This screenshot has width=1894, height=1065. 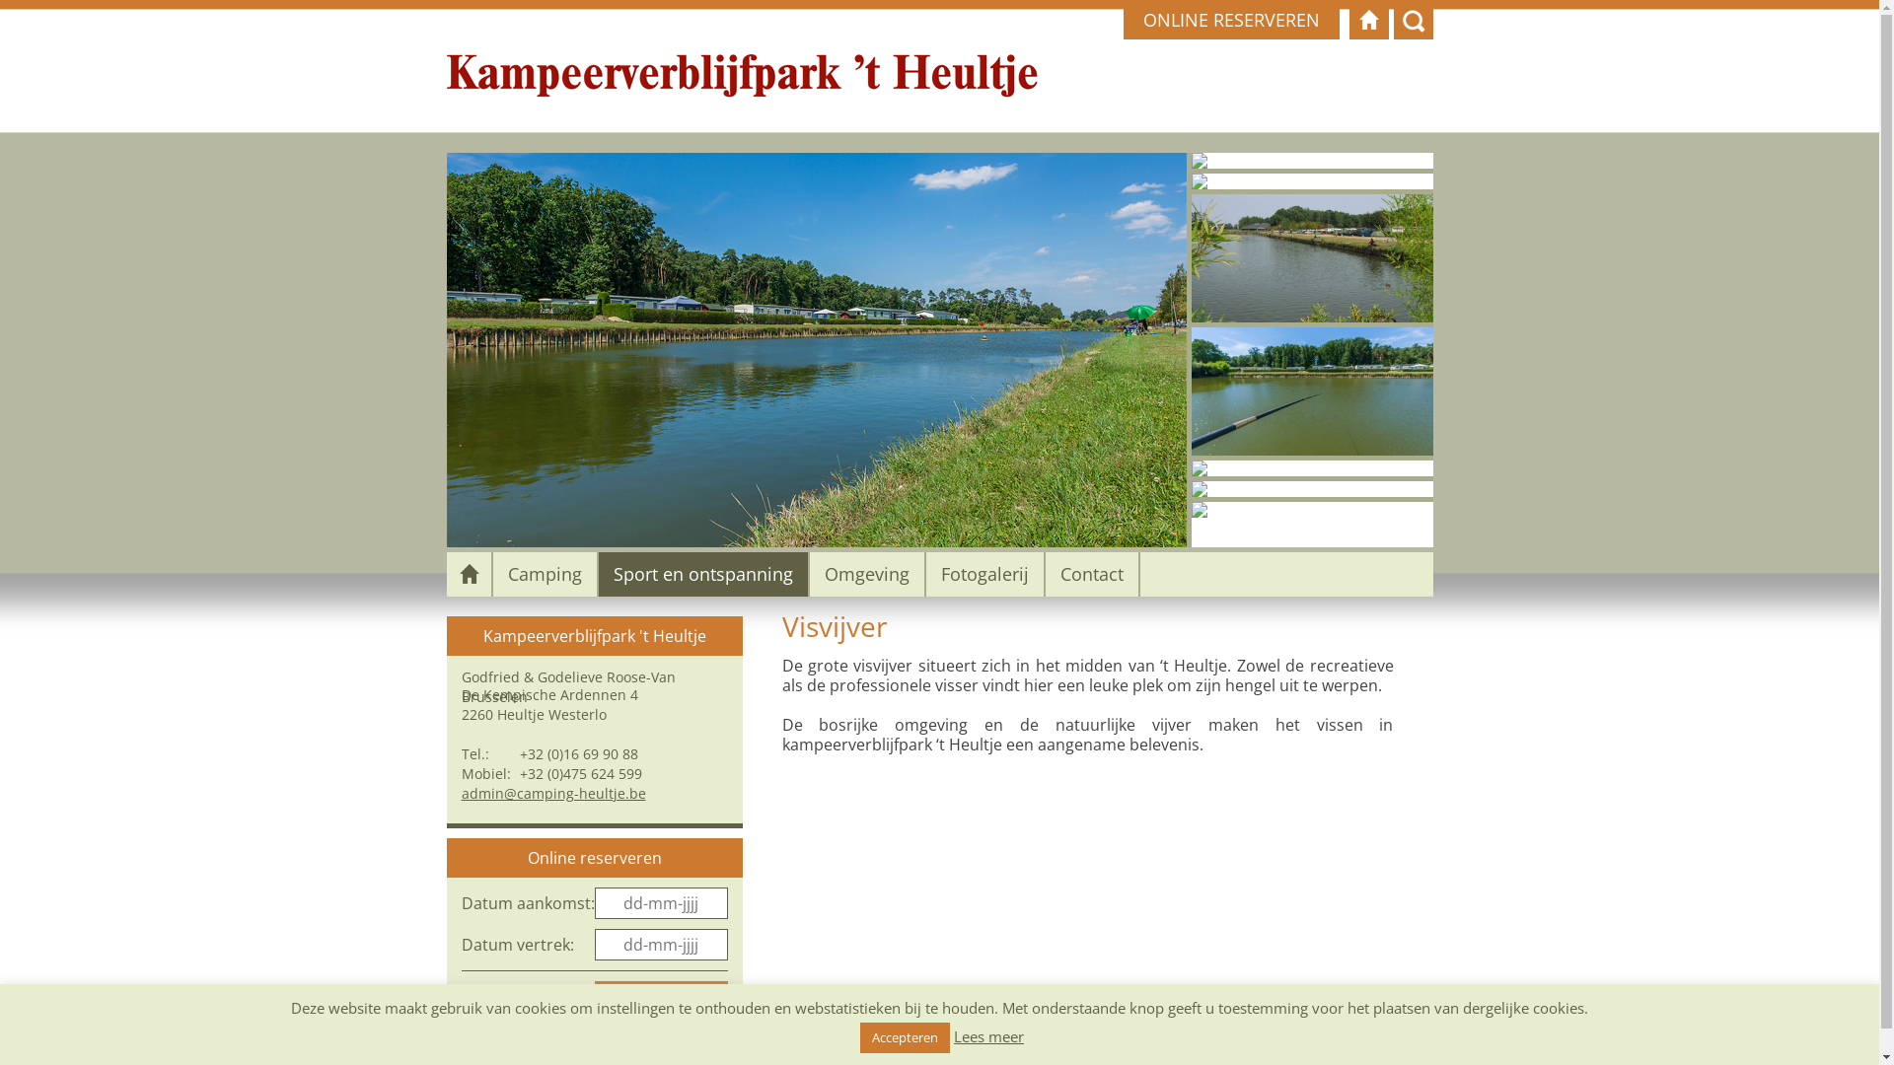 I want to click on Accepteren, so click(x=906, y=1037).